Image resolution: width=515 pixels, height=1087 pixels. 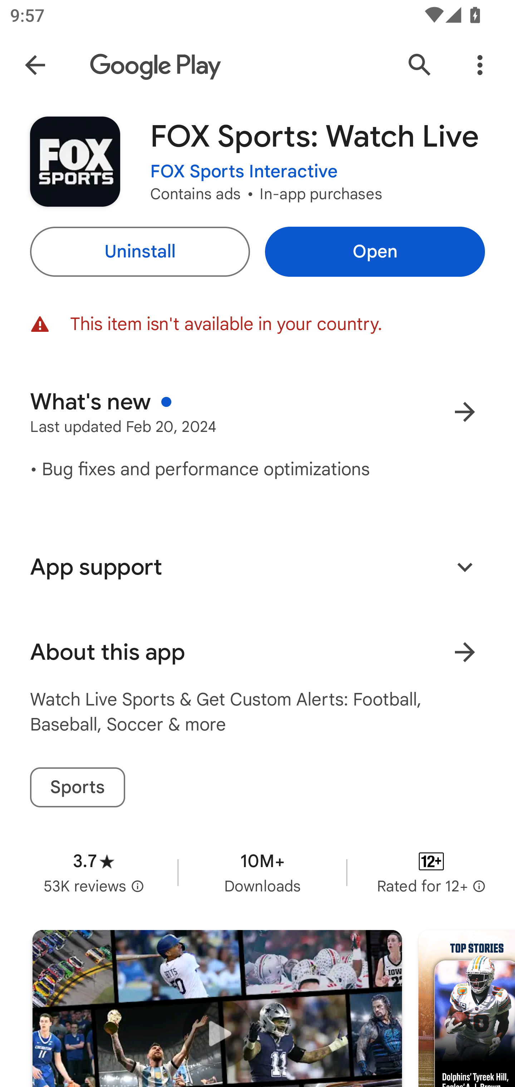 I want to click on Play trailer for "FOX Sports: Watch Live", so click(x=217, y=1009).